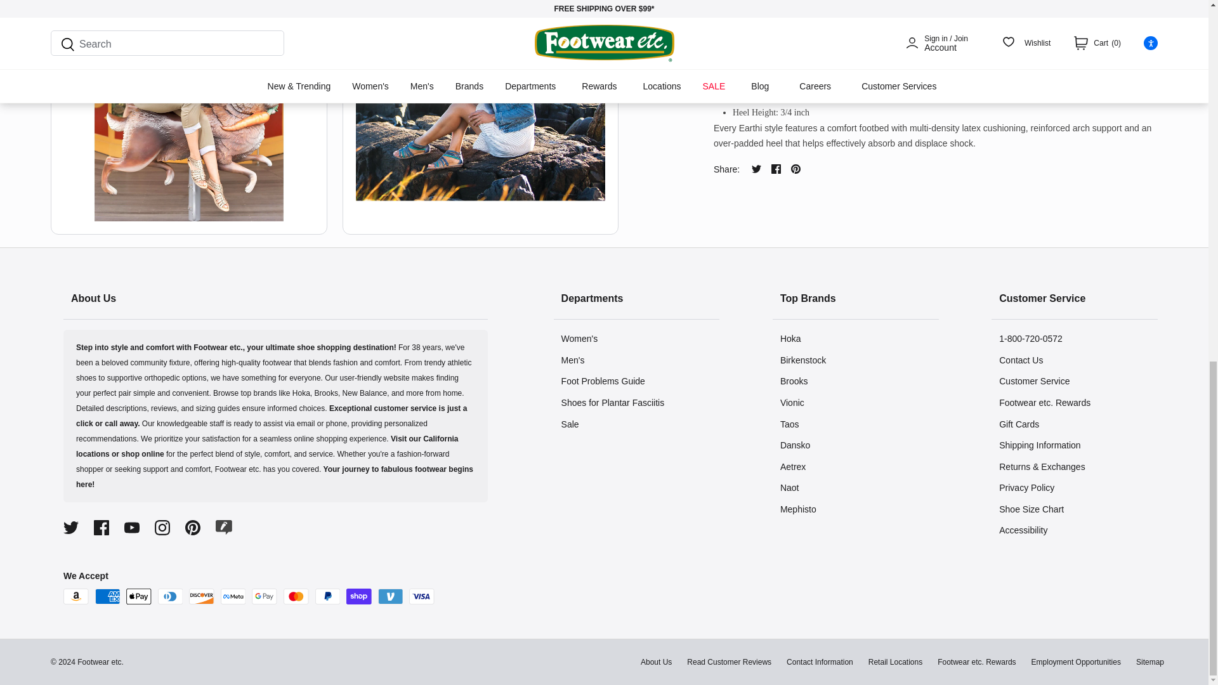  I want to click on Instagram, so click(162, 527).